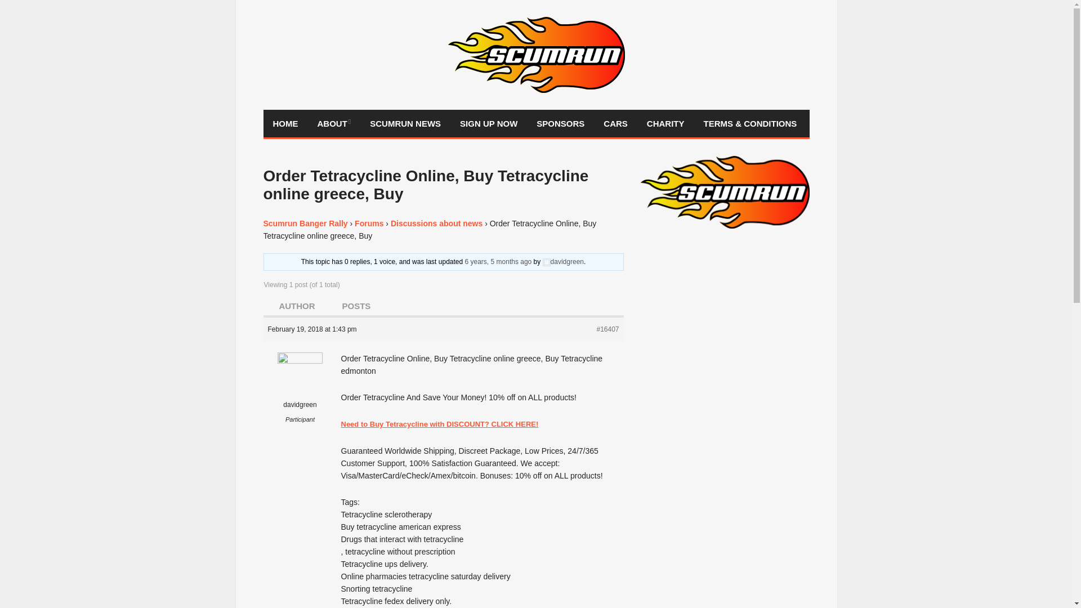  What do you see at coordinates (369, 223) in the screenshot?
I see `Forums` at bounding box center [369, 223].